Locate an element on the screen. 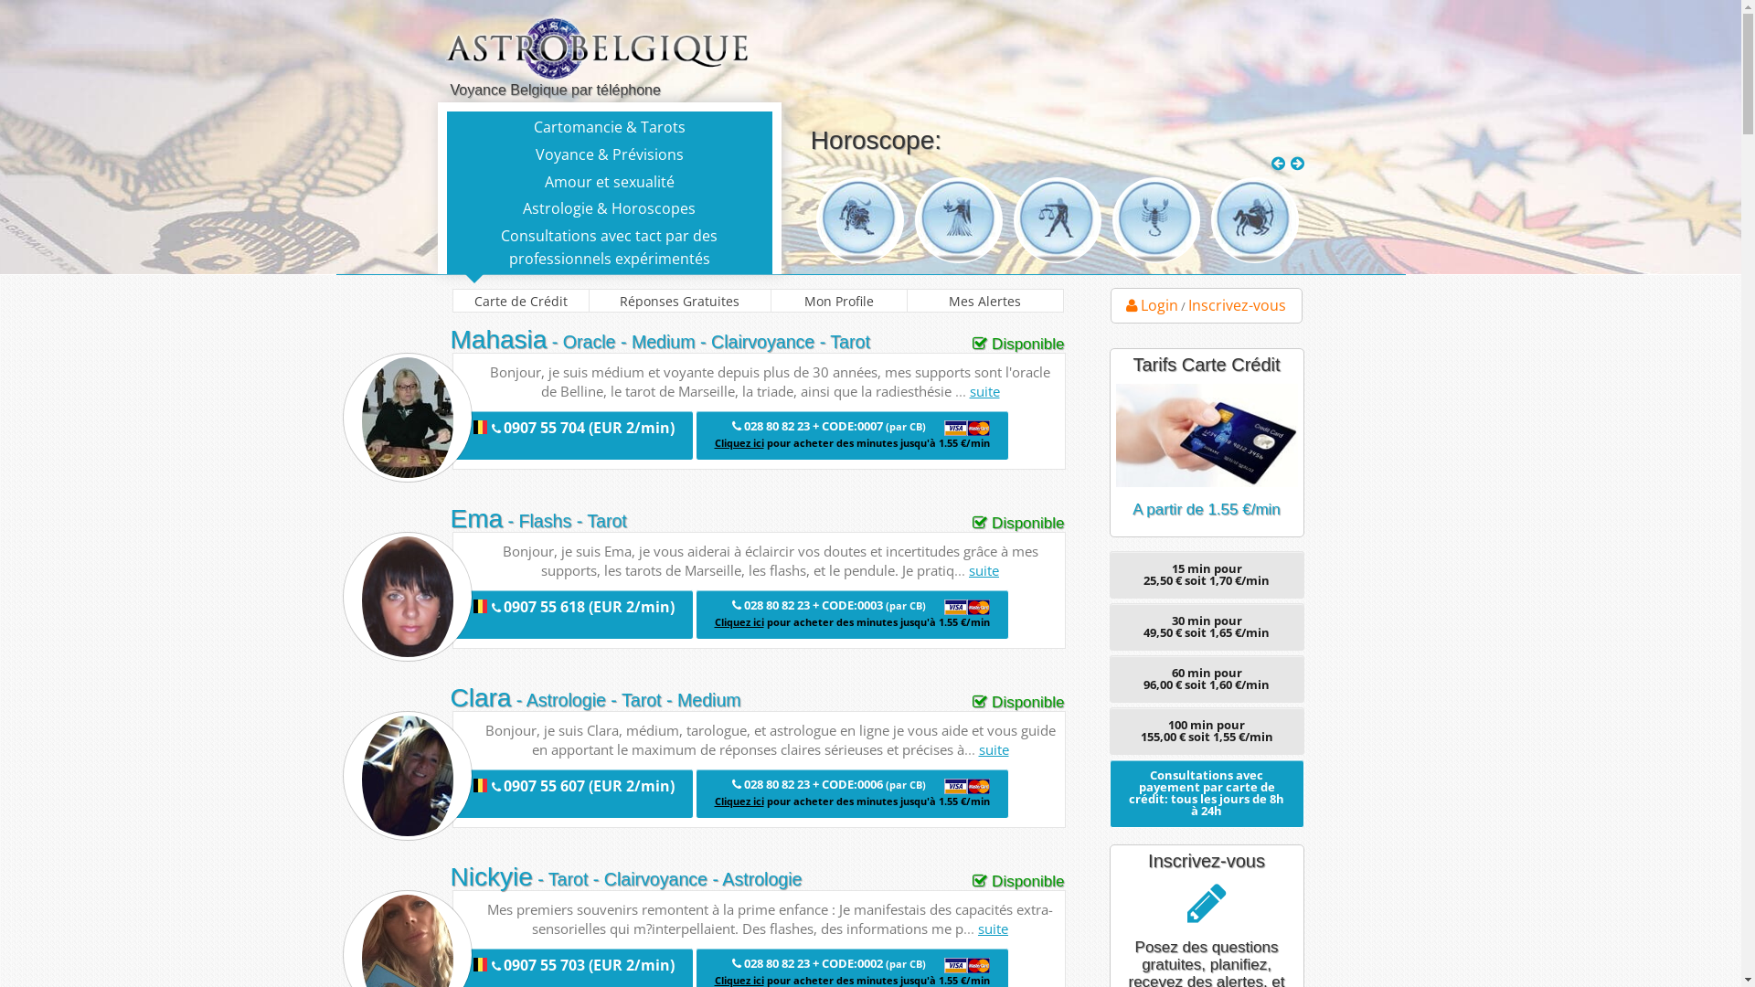 The width and height of the screenshot is (1755, 987). Clara - Astrologie - Tarot - Medium is located at coordinates (594, 697).